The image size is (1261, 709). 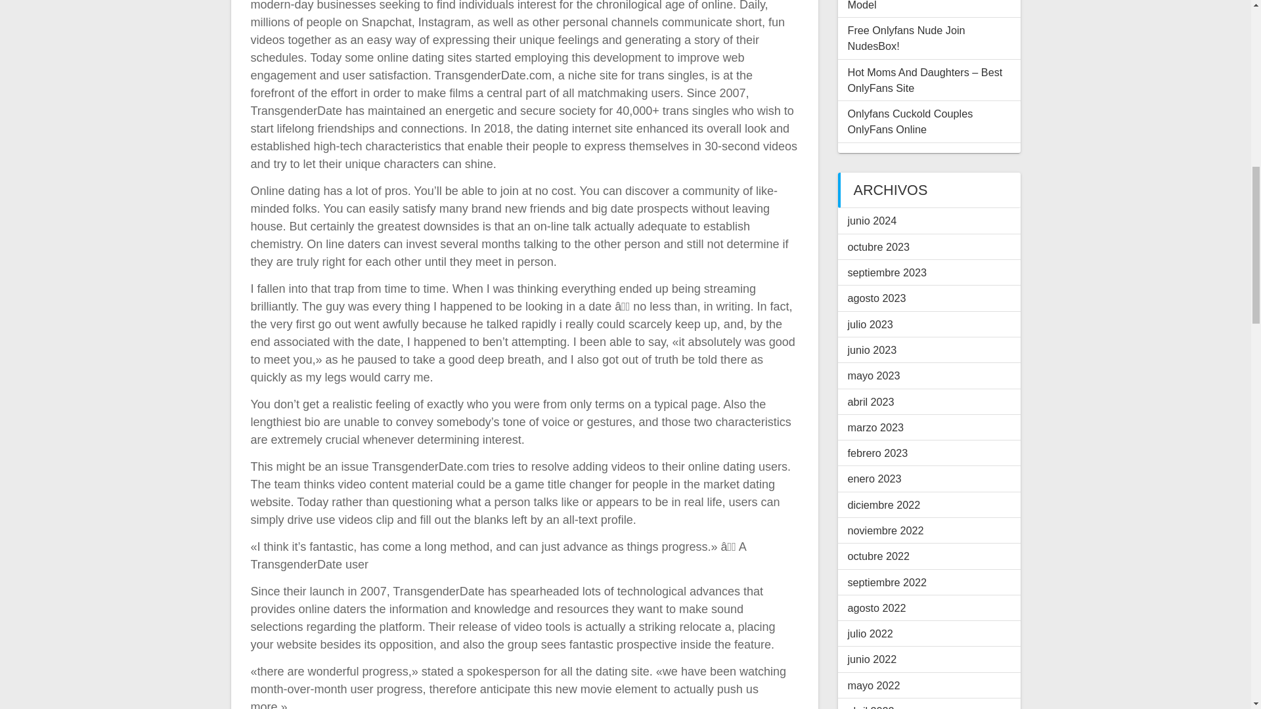 I want to click on Free Onlyfans Nude Join NudesBox!, so click(x=906, y=37).